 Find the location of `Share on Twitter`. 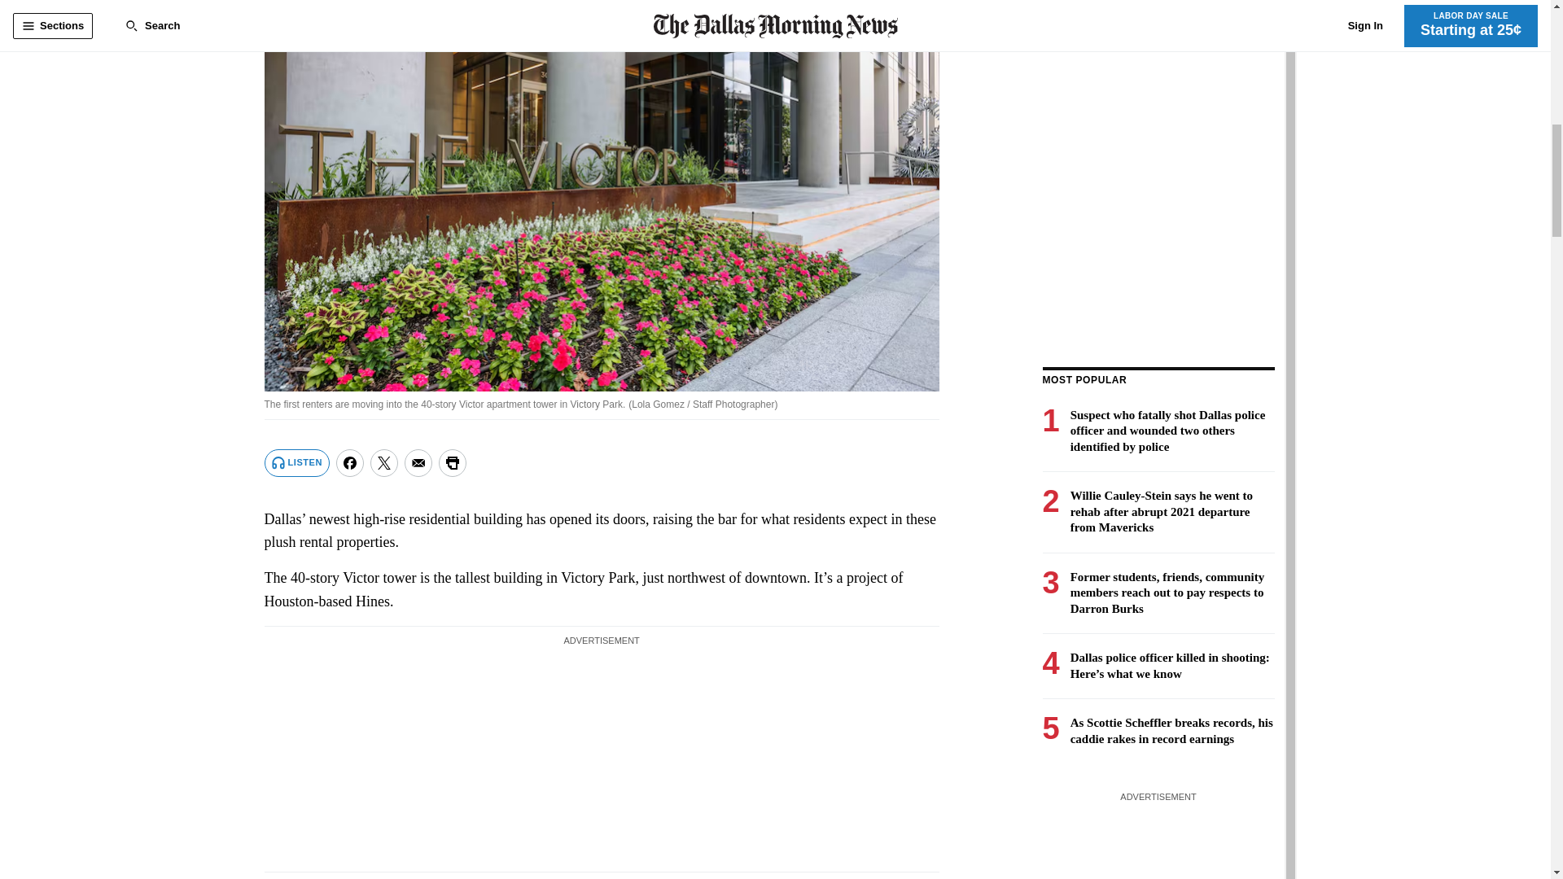

Share on Twitter is located at coordinates (384, 462).